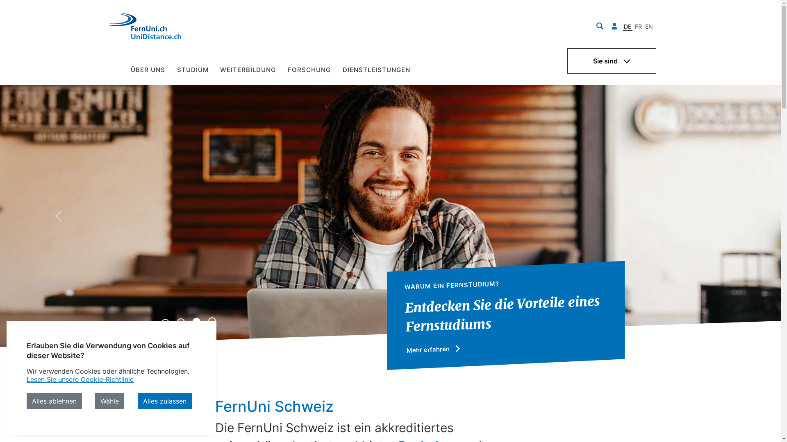 Image resolution: width=787 pixels, height=442 pixels. I want to click on Previous, so click(59, 216).